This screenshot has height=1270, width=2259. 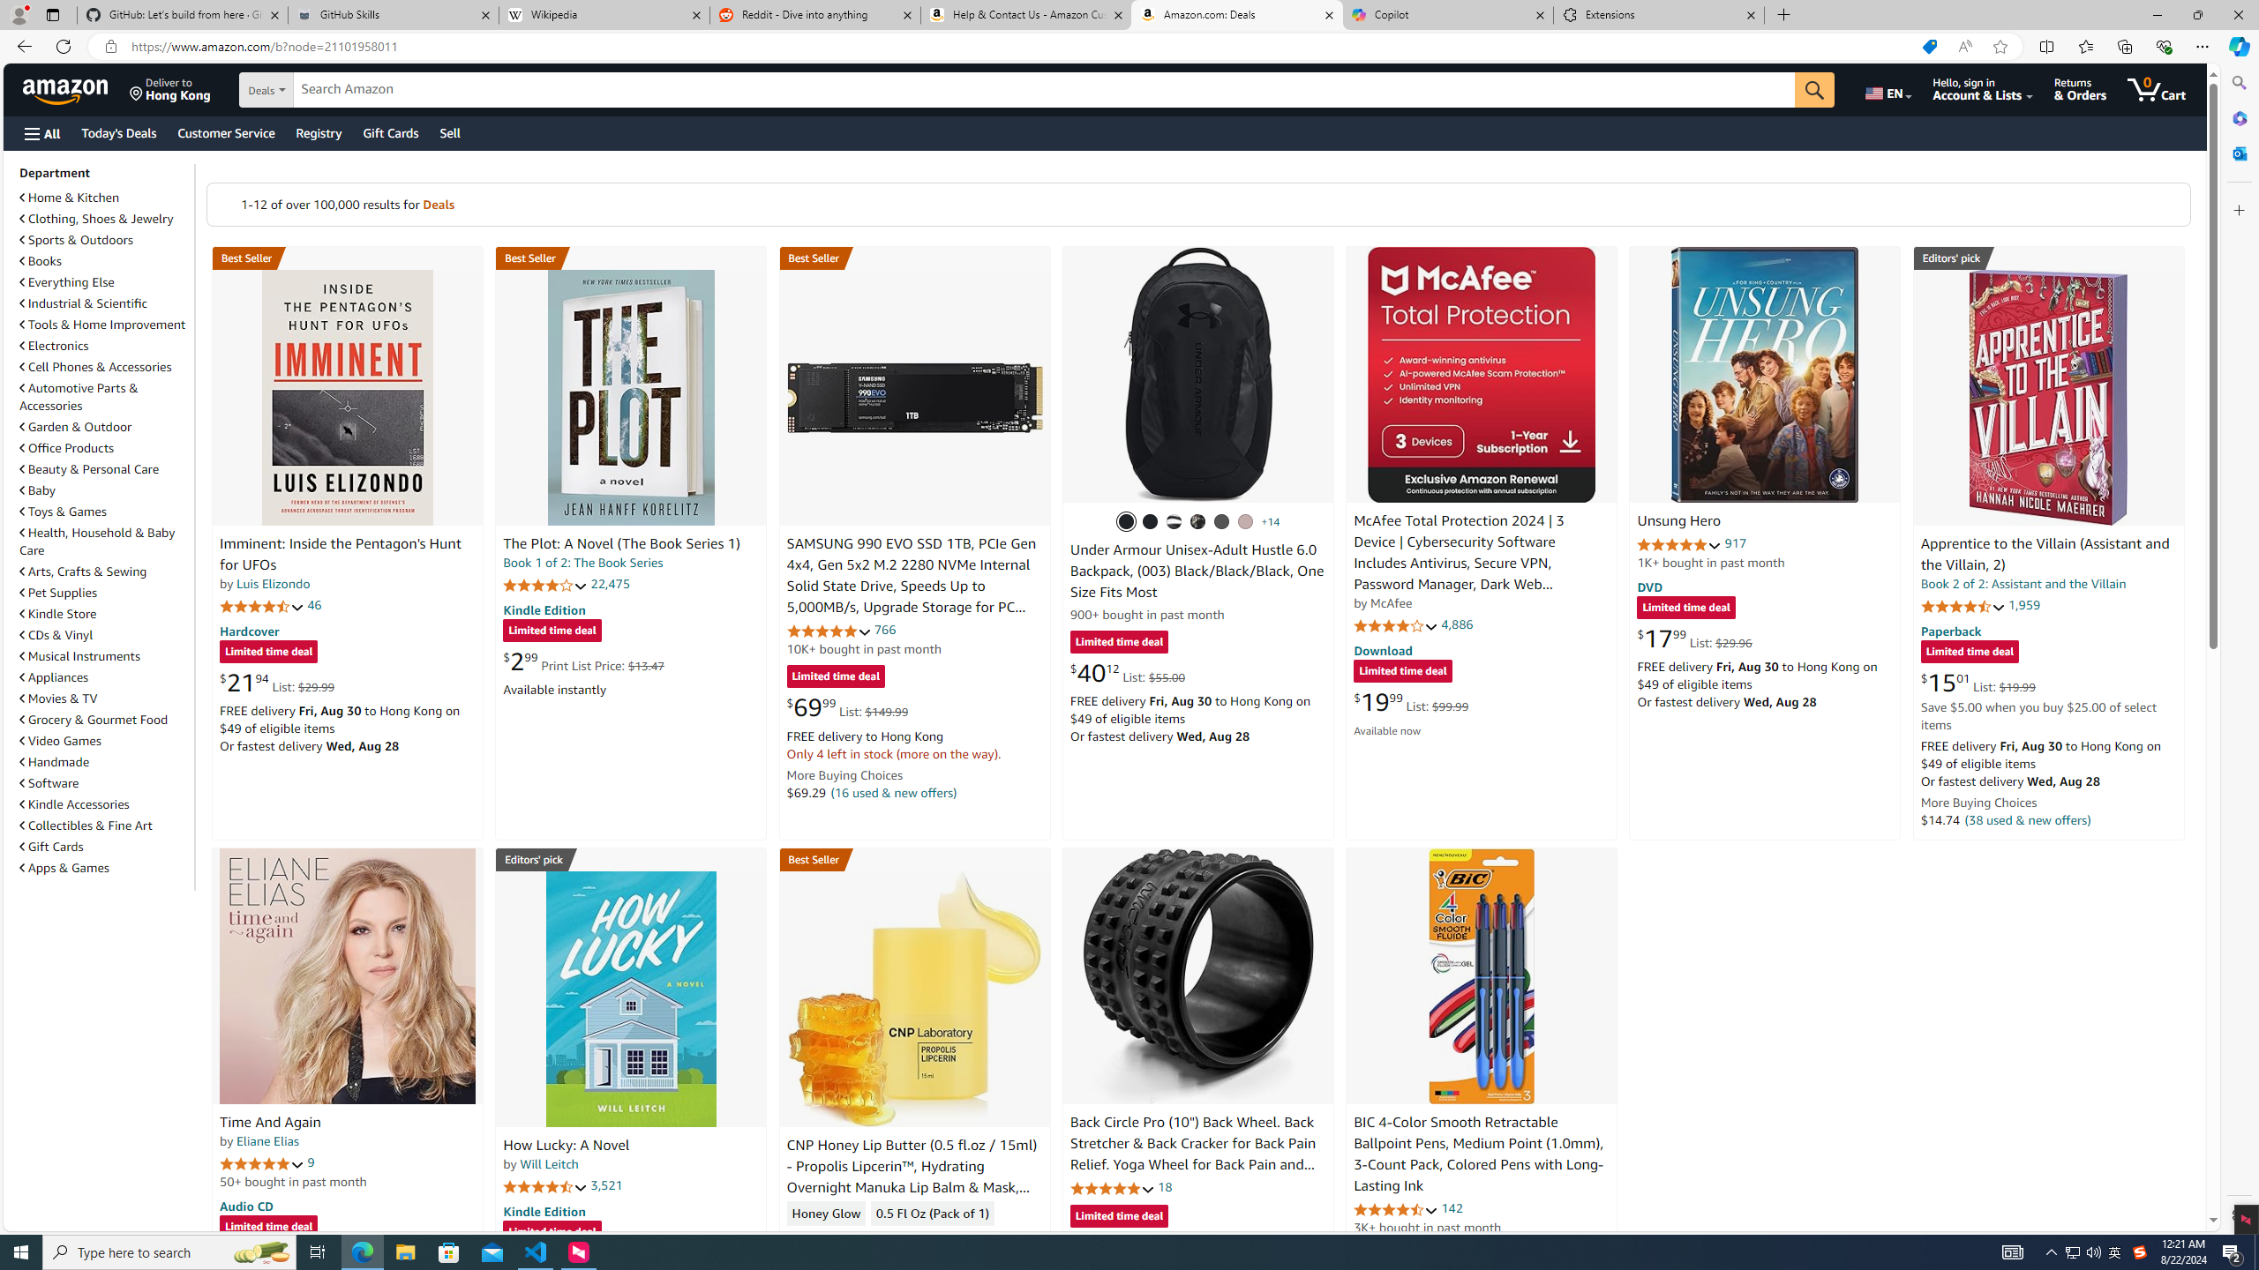 I want to click on (002) Black / Black / White, so click(x=1173, y=522).